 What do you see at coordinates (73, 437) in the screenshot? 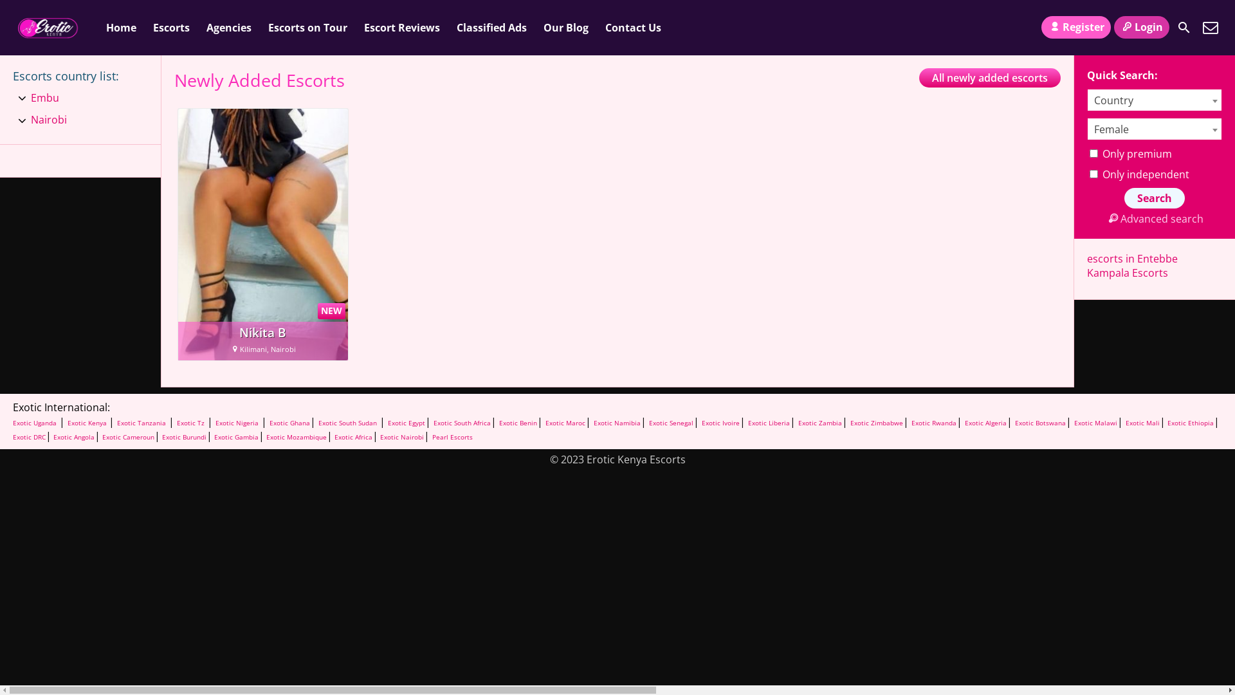
I see `Exotic Angola` at bounding box center [73, 437].